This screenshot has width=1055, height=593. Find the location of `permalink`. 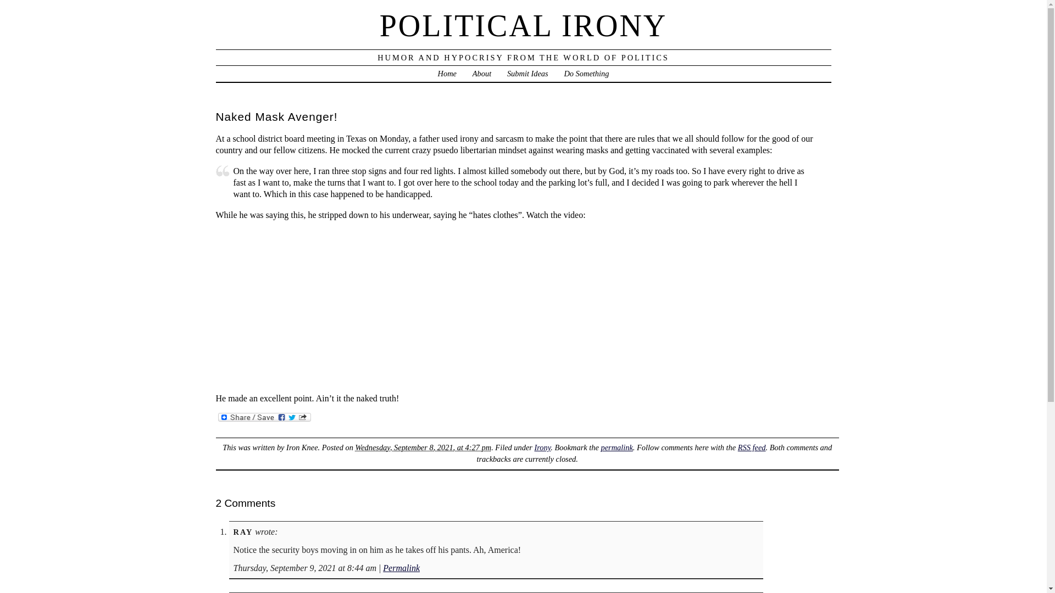

permalink is located at coordinates (616, 447).